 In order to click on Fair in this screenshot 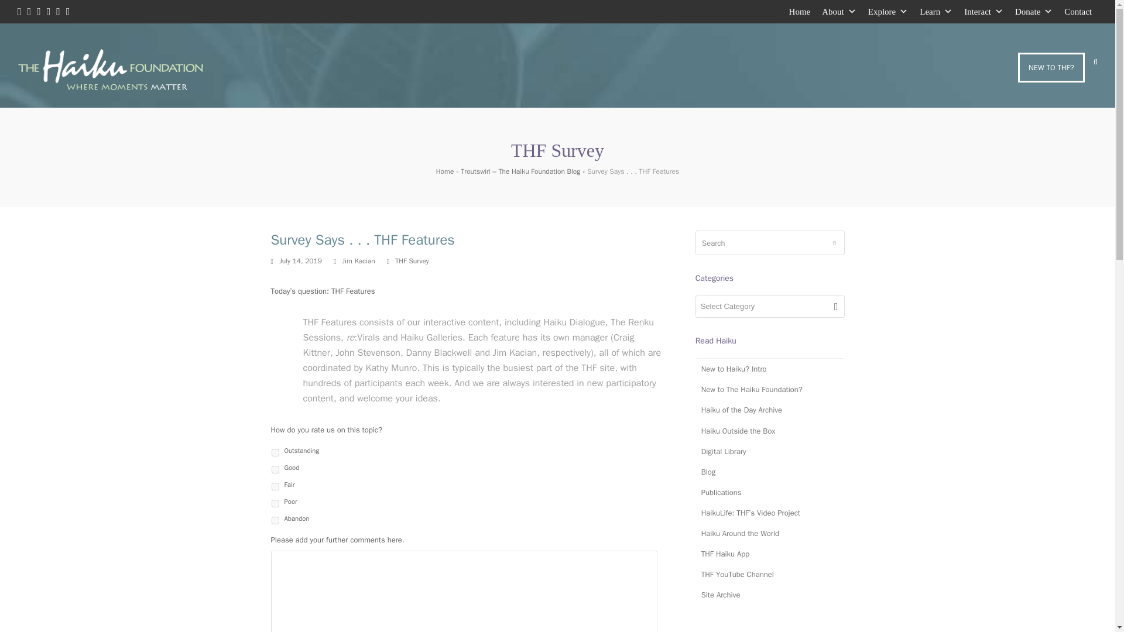, I will do `click(275, 487)`.